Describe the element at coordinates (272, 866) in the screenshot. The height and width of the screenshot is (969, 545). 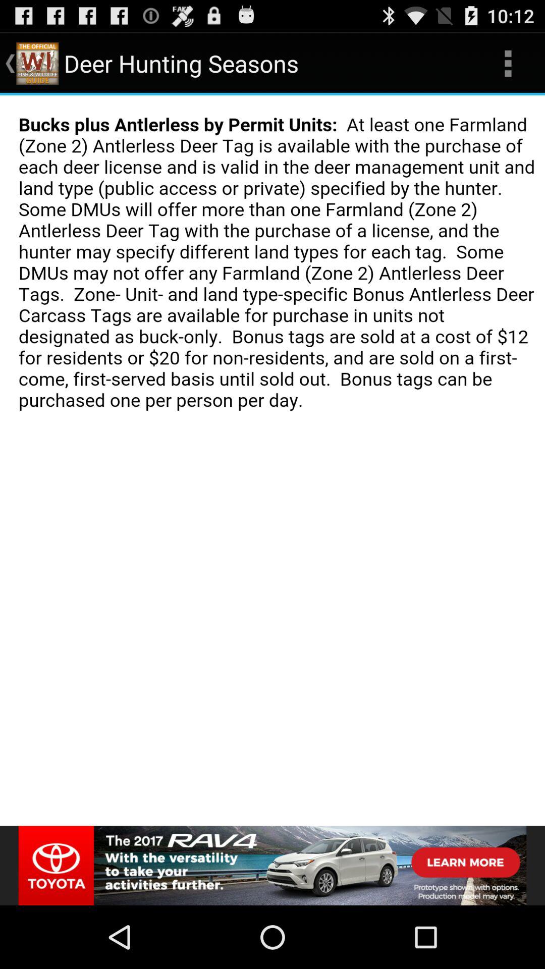
I see `more information about an advertisement` at that location.